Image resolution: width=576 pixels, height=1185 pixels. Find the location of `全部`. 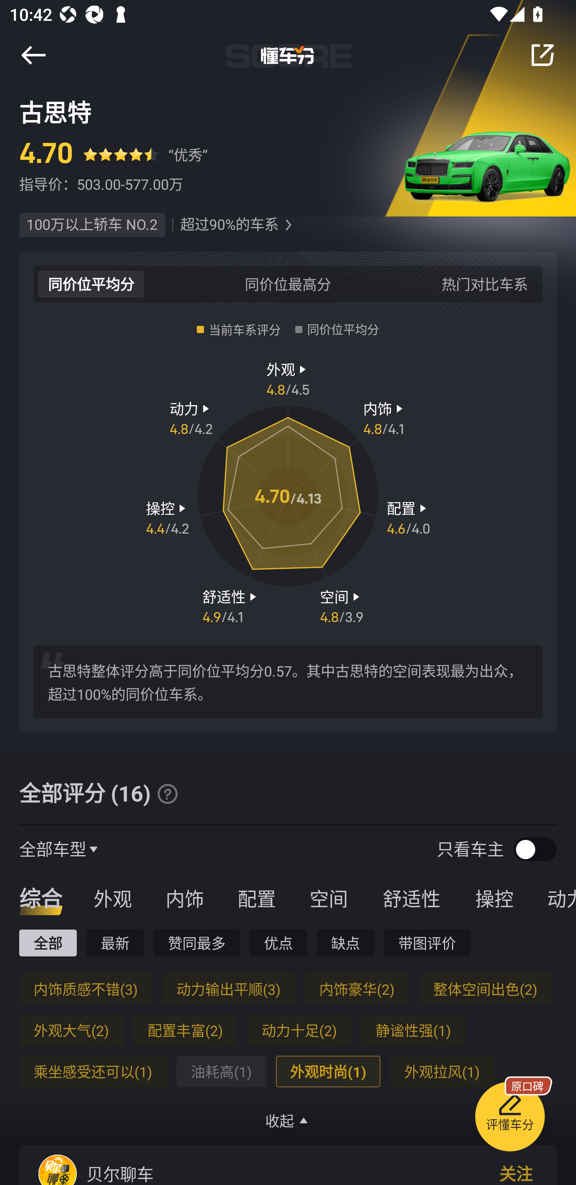

全部 is located at coordinates (48, 942).